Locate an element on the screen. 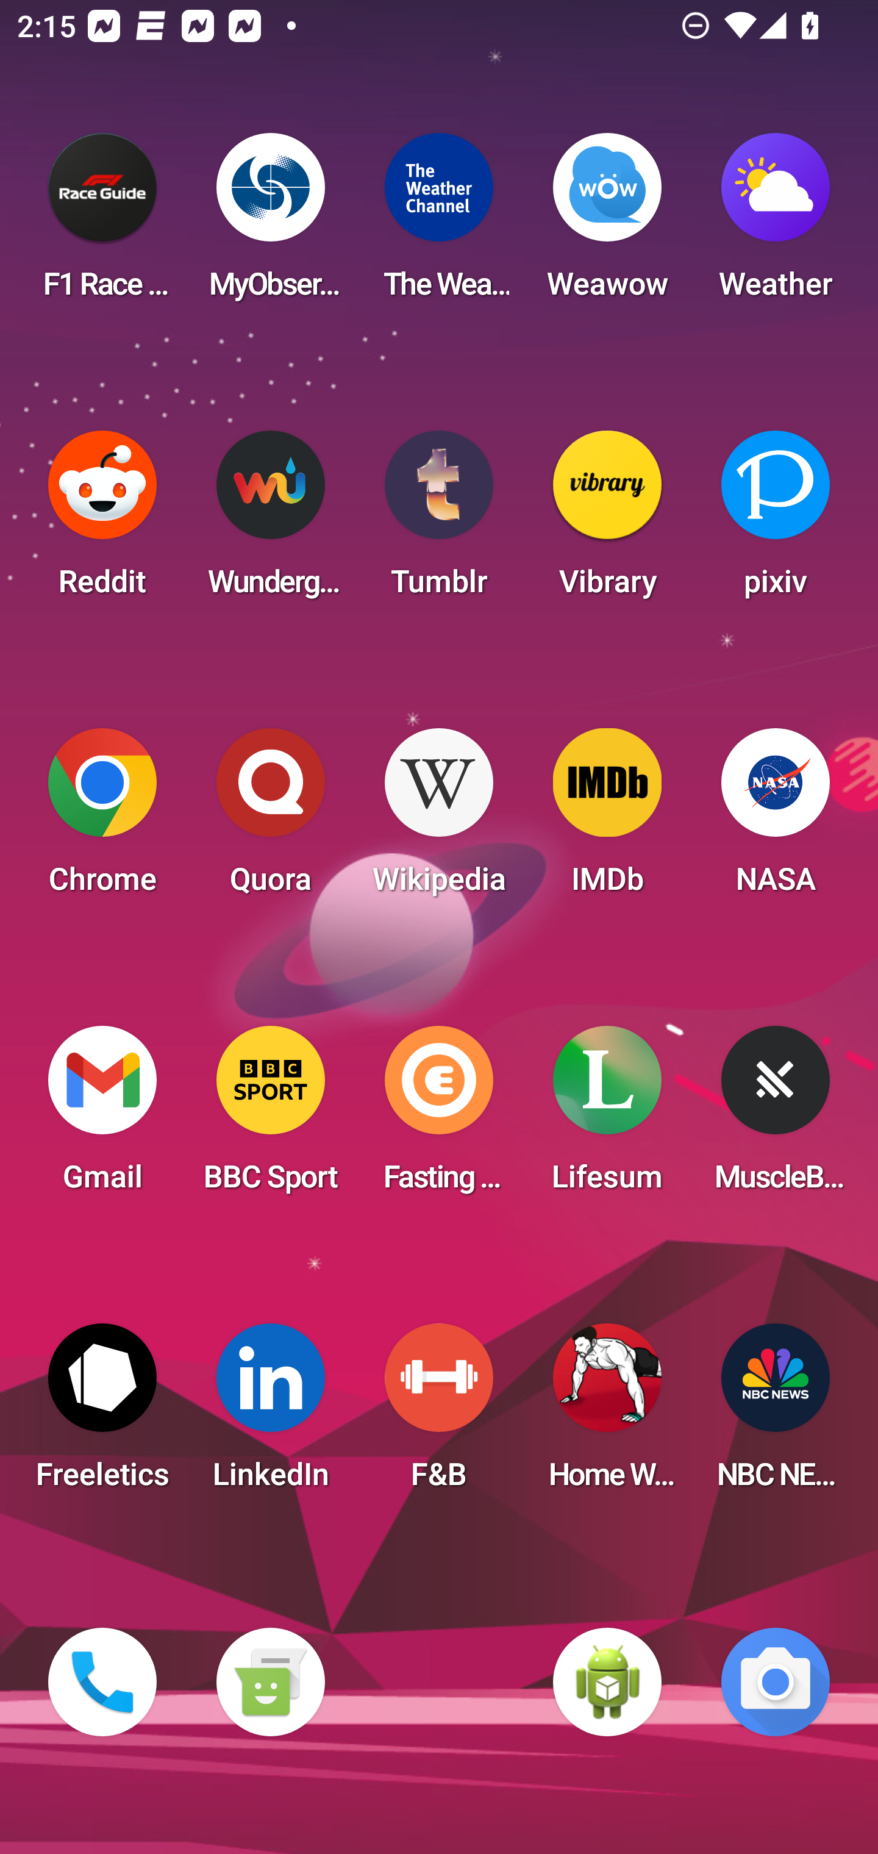 Image resolution: width=878 pixels, height=1854 pixels. pixiv is located at coordinates (776, 521).